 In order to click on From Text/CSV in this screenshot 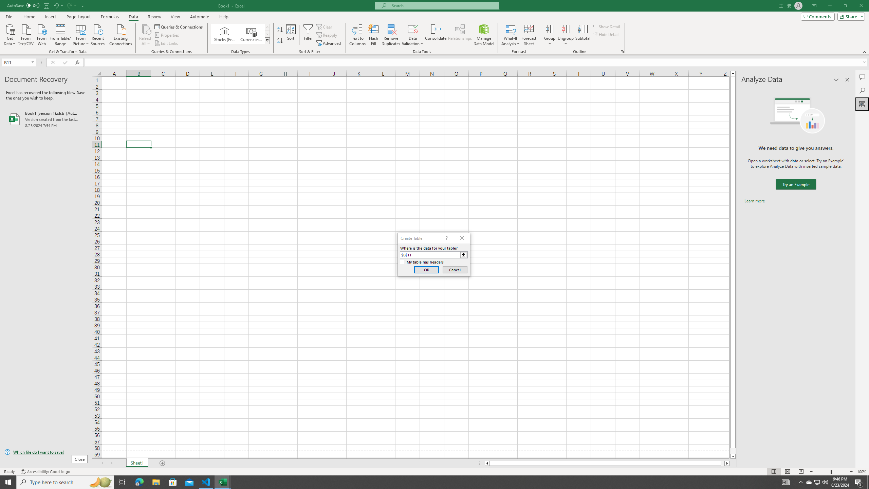, I will do `click(26, 34)`.